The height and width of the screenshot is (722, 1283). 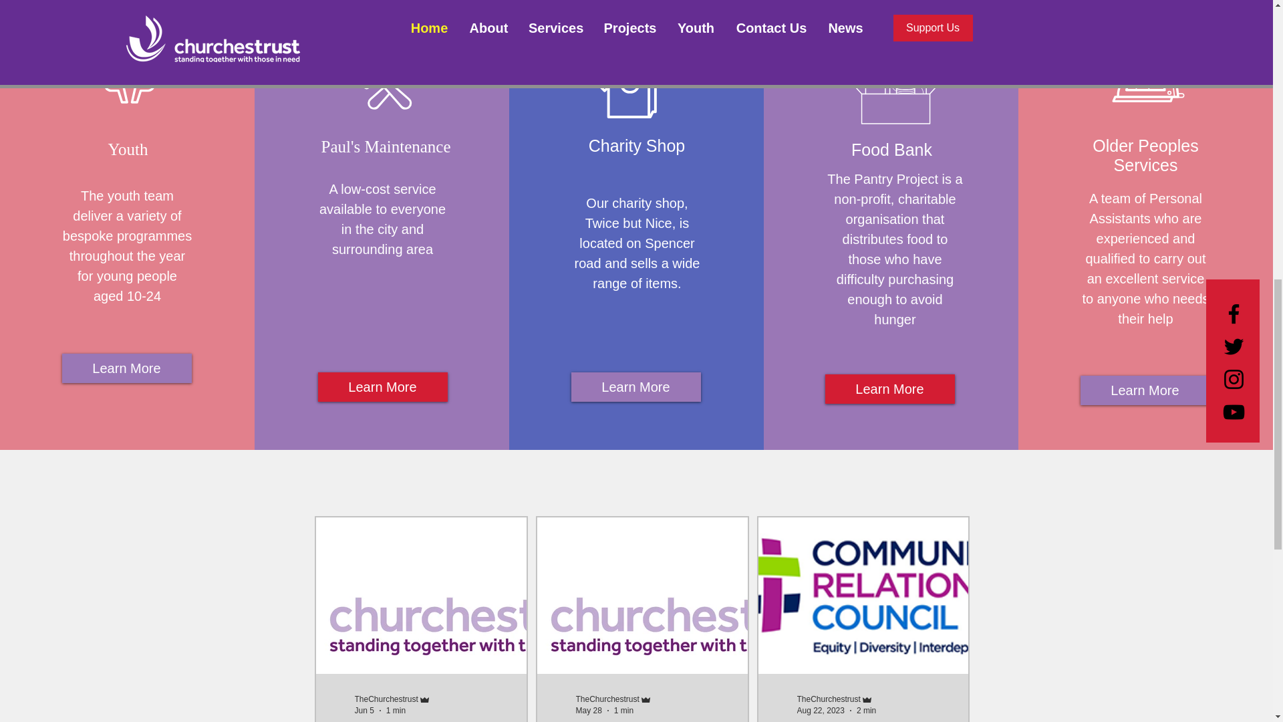 What do you see at coordinates (364, 711) in the screenshot?
I see `Jun 5` at bounding box center [364, 711].